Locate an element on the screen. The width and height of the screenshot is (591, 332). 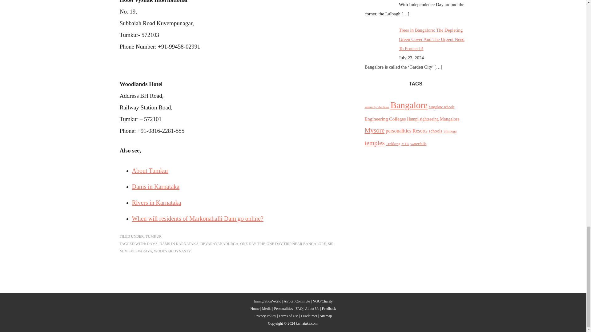
DAMS is located at coordinates (152, 244).